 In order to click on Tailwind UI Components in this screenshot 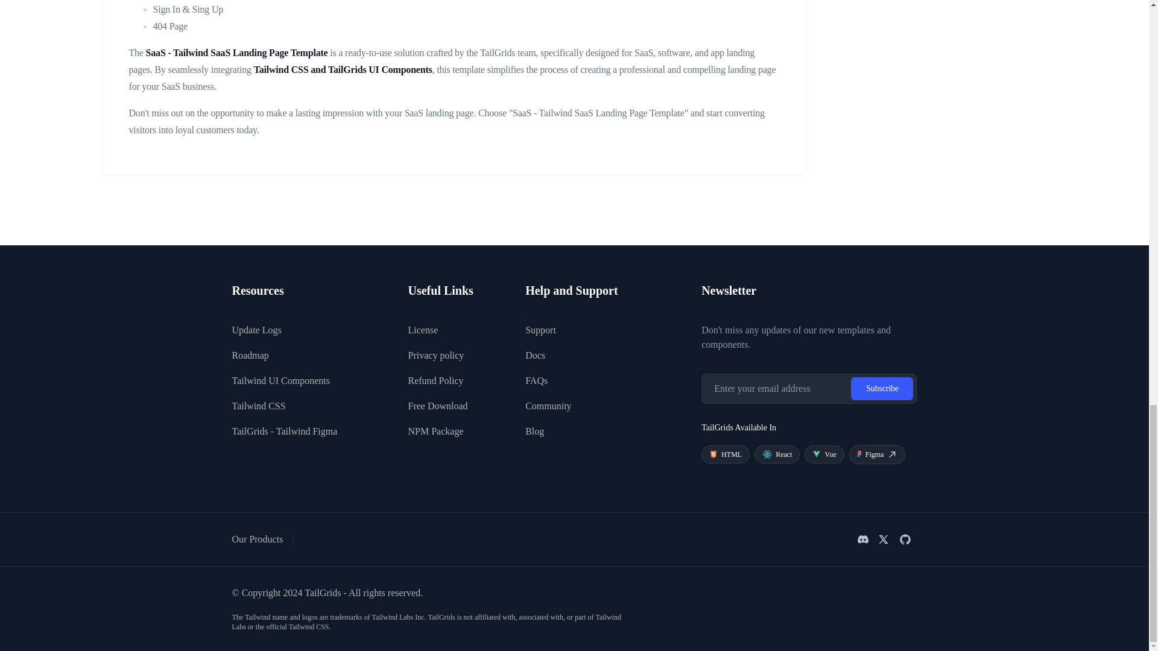, I will do `click(280, 380)`.